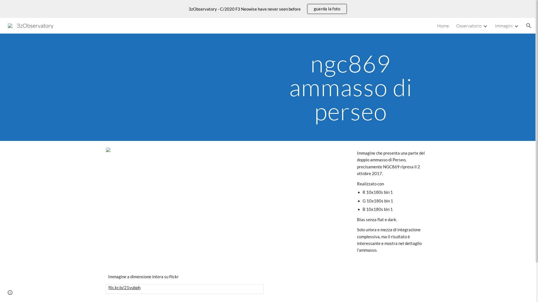 Image resolution: width=538 pixels, height=302 pixels. Describe the element at coordinates (31, 25) in the screenshot. I see `3zObservatory` at that location.